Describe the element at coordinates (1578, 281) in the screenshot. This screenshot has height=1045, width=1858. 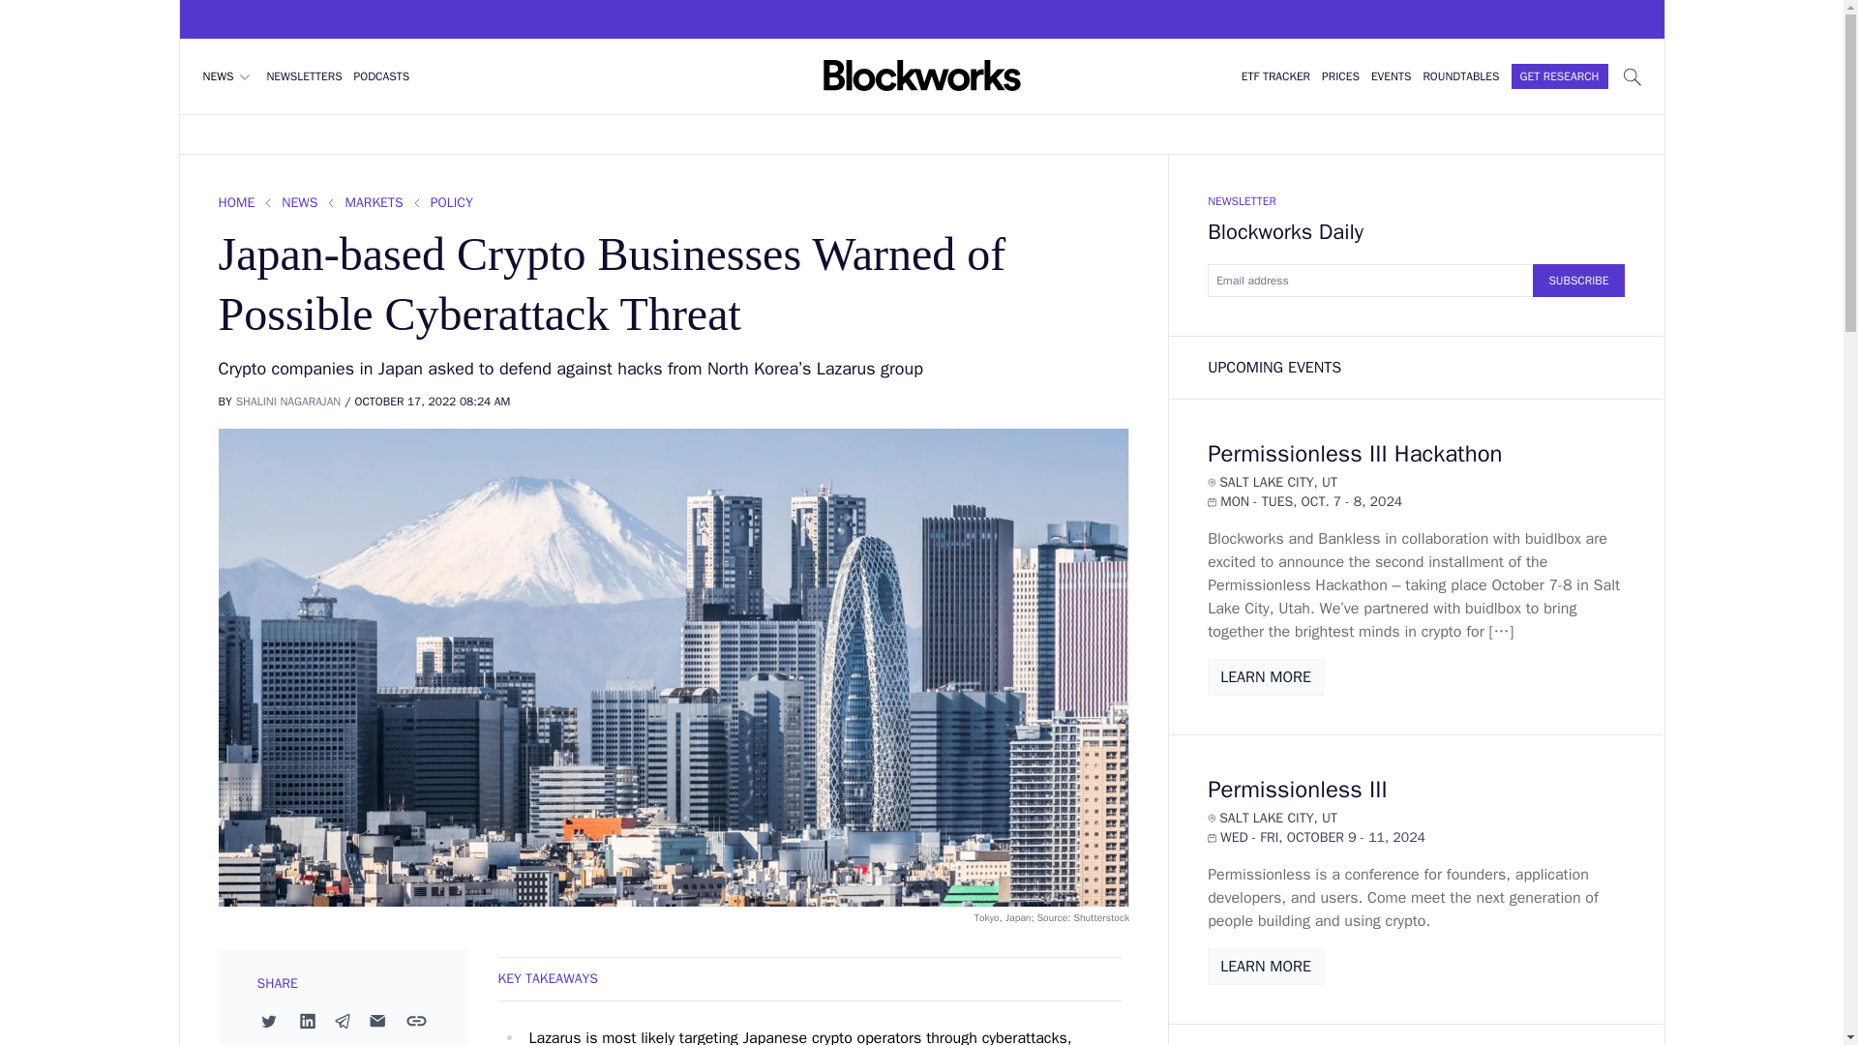
I see `SUBSCRIBE` at that location.